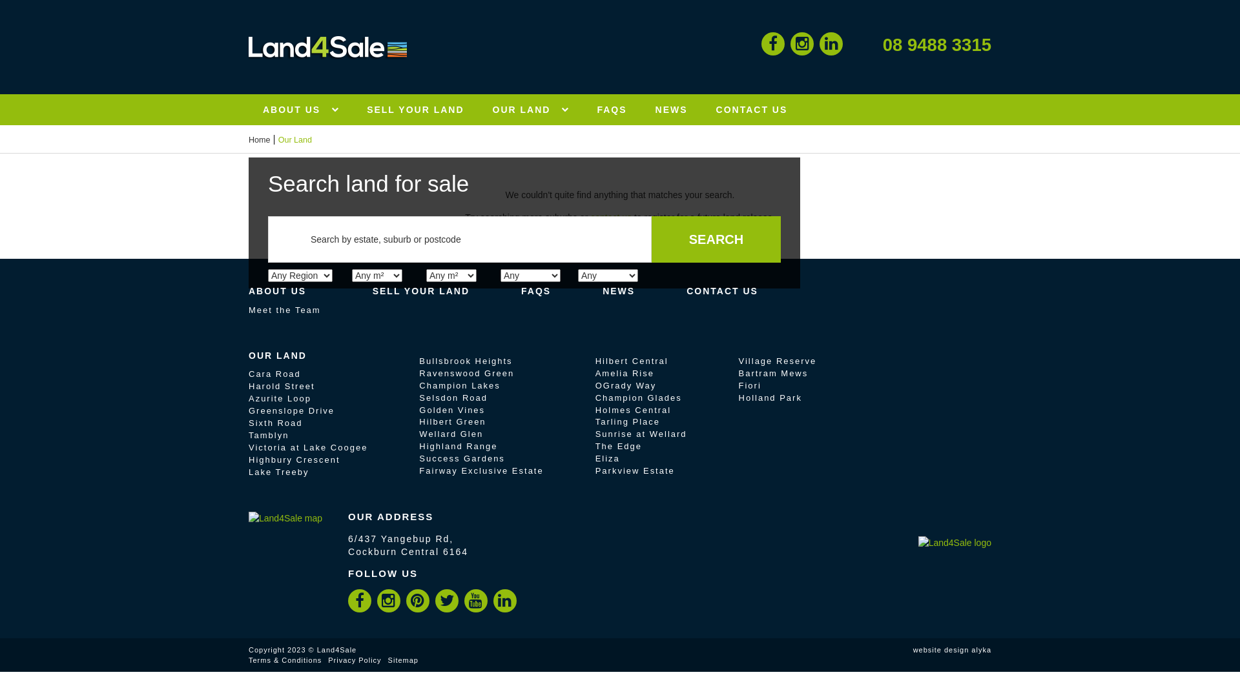 This screenshot has height=697, width=1240. What do you see at coordinates (750, 386) in the screenshot?
I see `Fiori` at bounding box center [750, 386].